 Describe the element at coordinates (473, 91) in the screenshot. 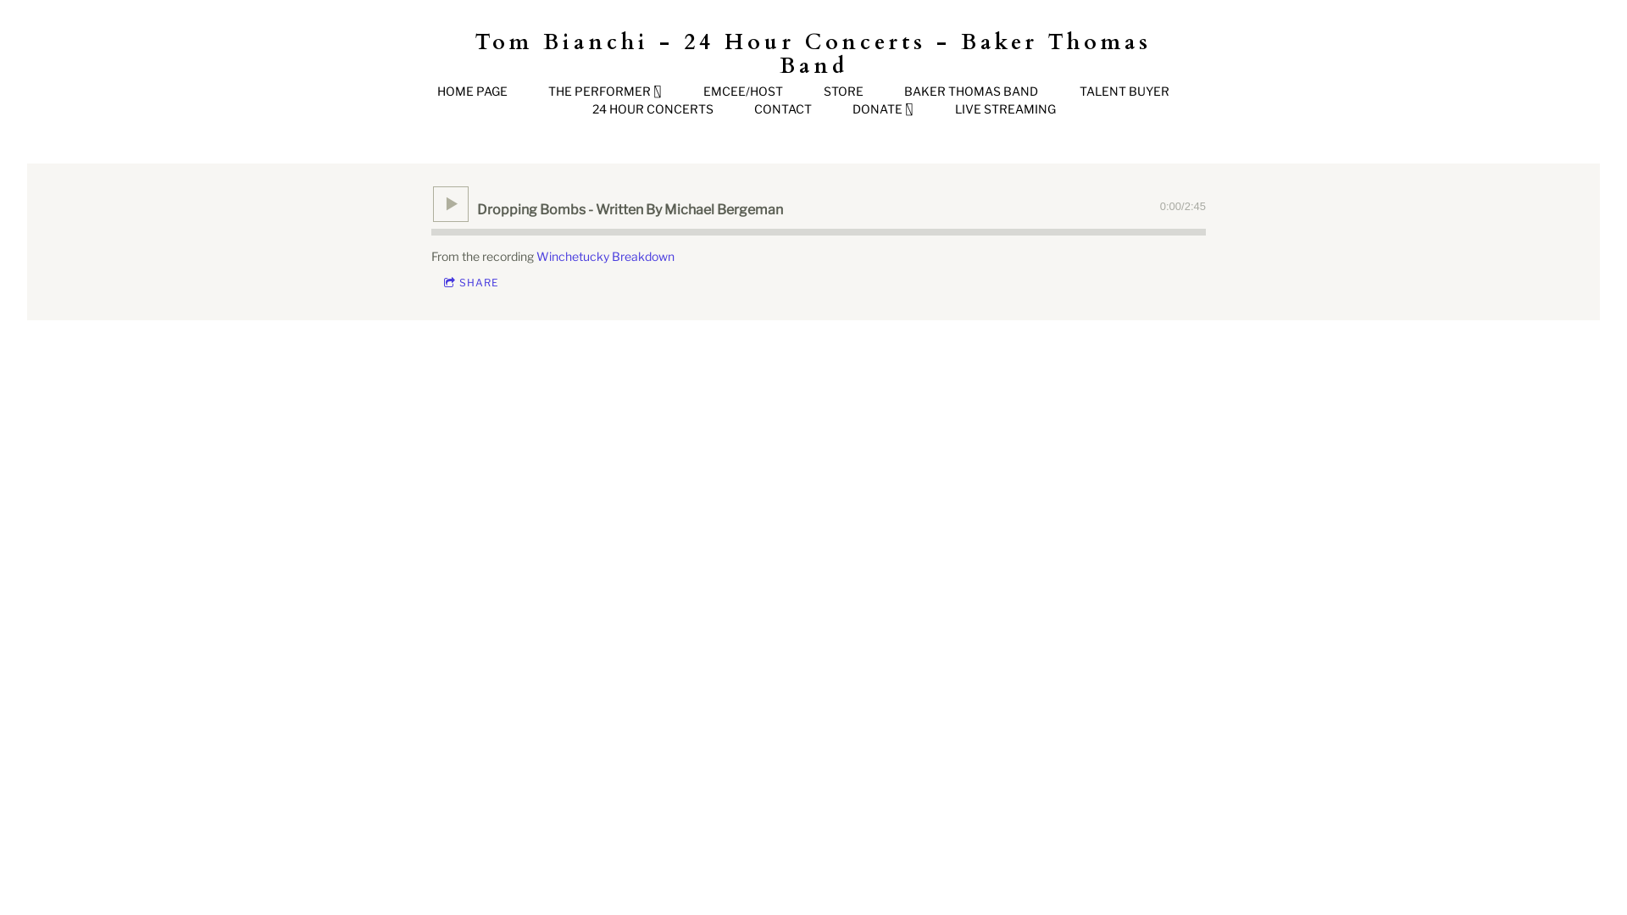

I see `HOME PAGE` at that location.